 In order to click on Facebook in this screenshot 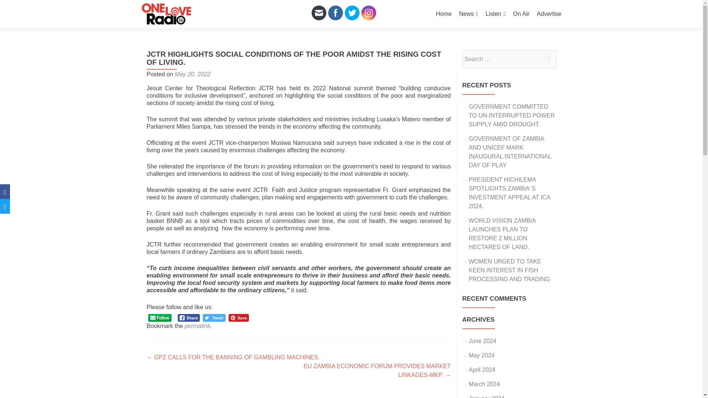, I will do `click(336, 13)`.